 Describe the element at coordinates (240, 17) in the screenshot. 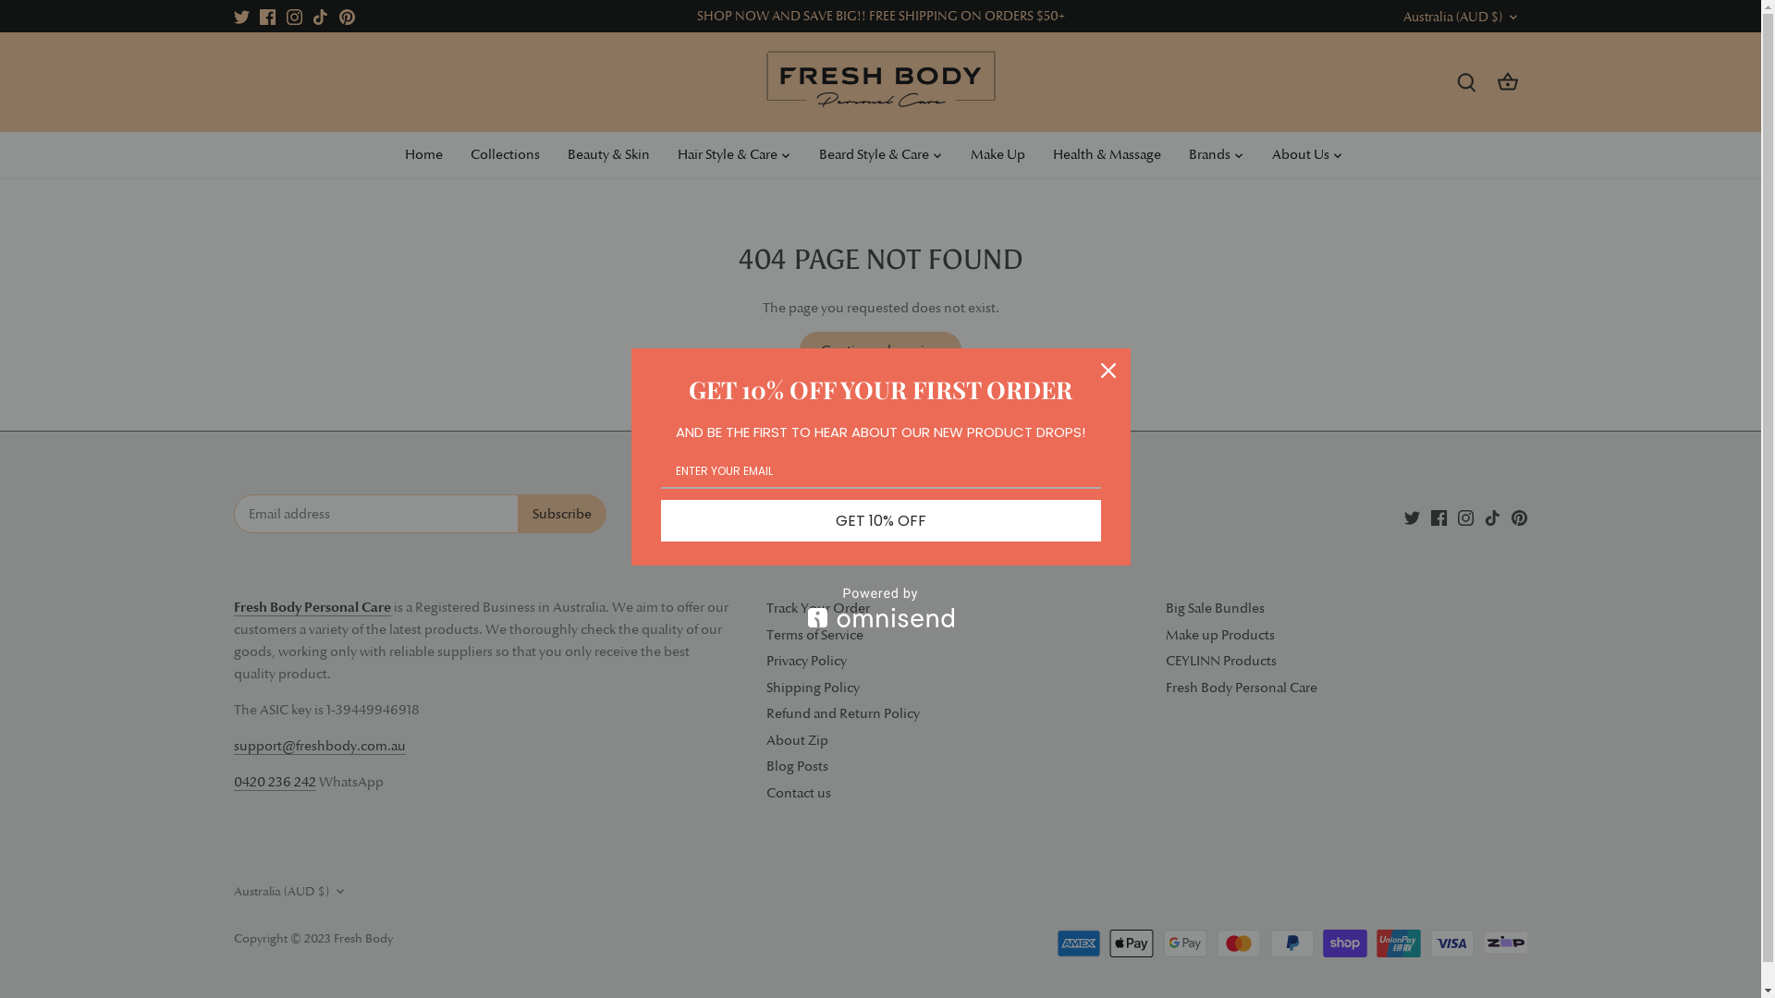

I see `Twitter` at that location.